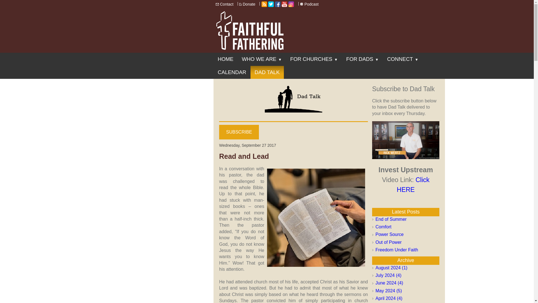  What do you see at coordinates (406, 185) in the screenshot?
I see `Click HERE` at bounding box center [406, 185].